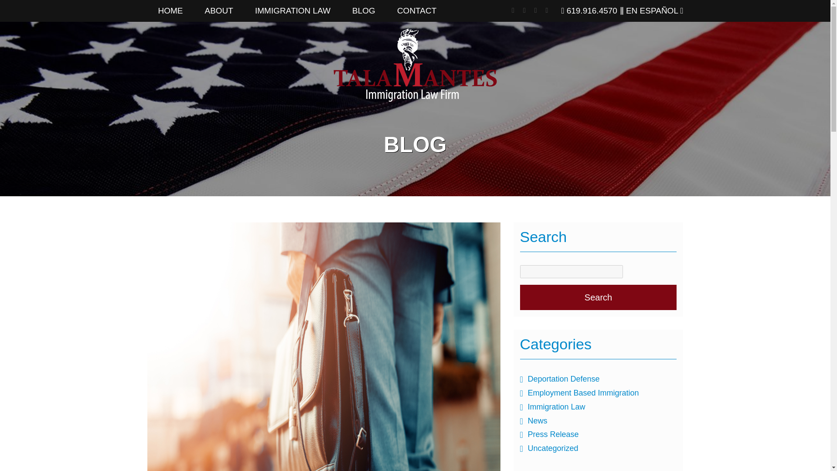 Image resolution: width=837 pixels, height=471 pixels. I want to click on HOME, so click(170, 10).